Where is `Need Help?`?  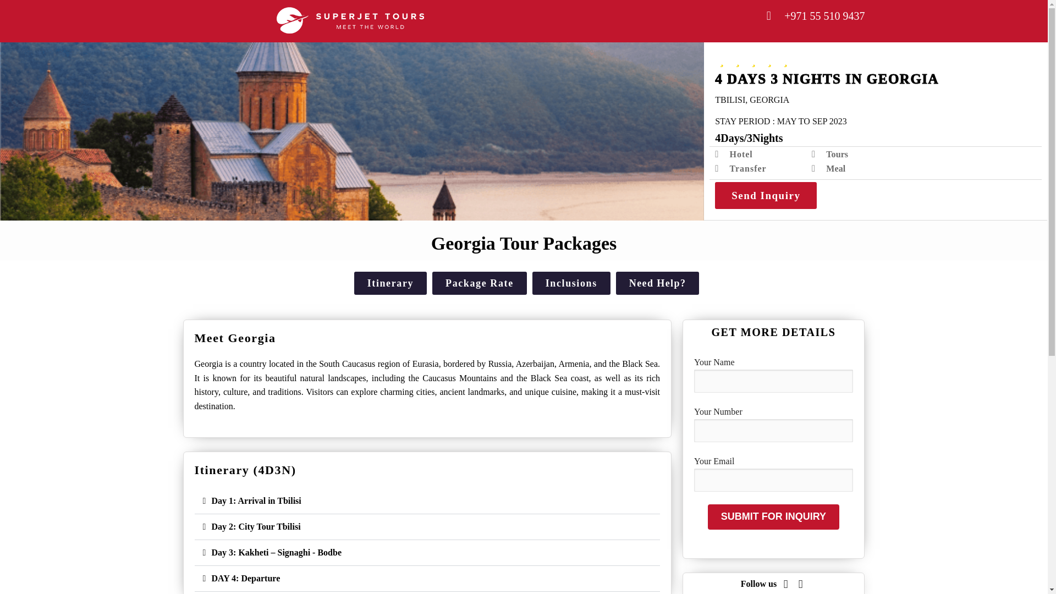 Need Help? is located at coordinates (657, 283).